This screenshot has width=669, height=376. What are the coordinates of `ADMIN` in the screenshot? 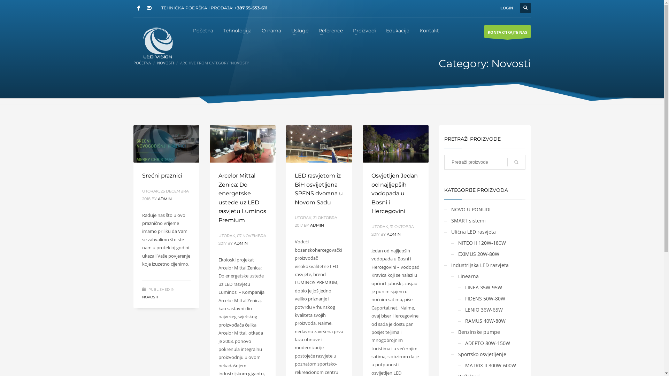 It's located at (317, 225).